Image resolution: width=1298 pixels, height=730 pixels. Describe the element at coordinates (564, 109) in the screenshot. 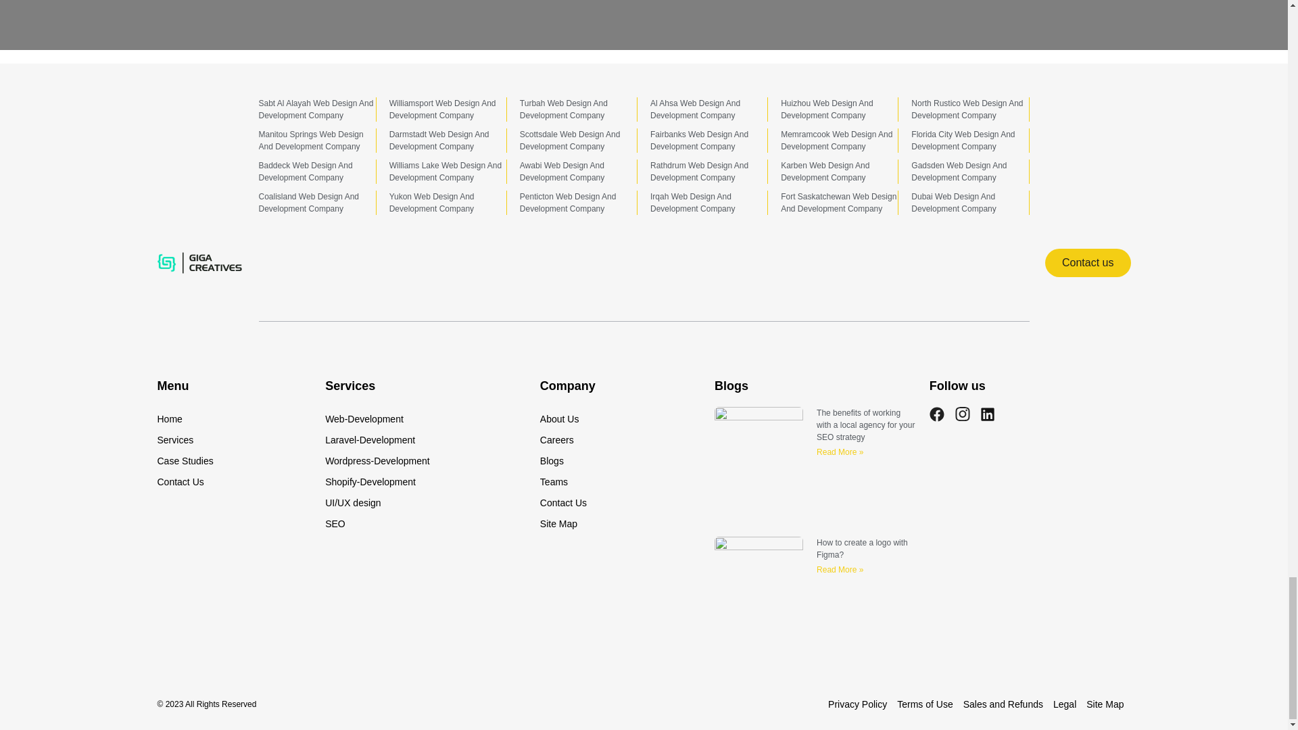

I see `Turbah Web Design And Development Company` at that location.